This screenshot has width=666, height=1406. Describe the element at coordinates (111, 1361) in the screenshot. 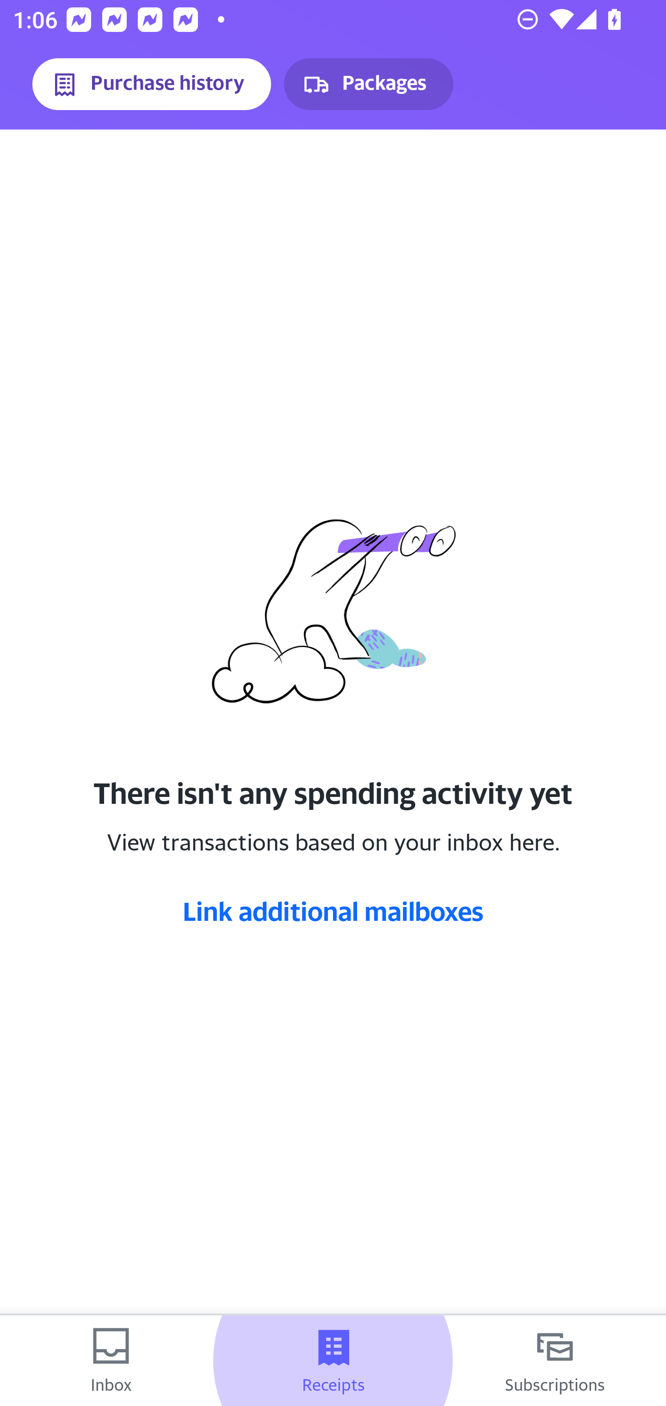

I see `Inbox` at that location.